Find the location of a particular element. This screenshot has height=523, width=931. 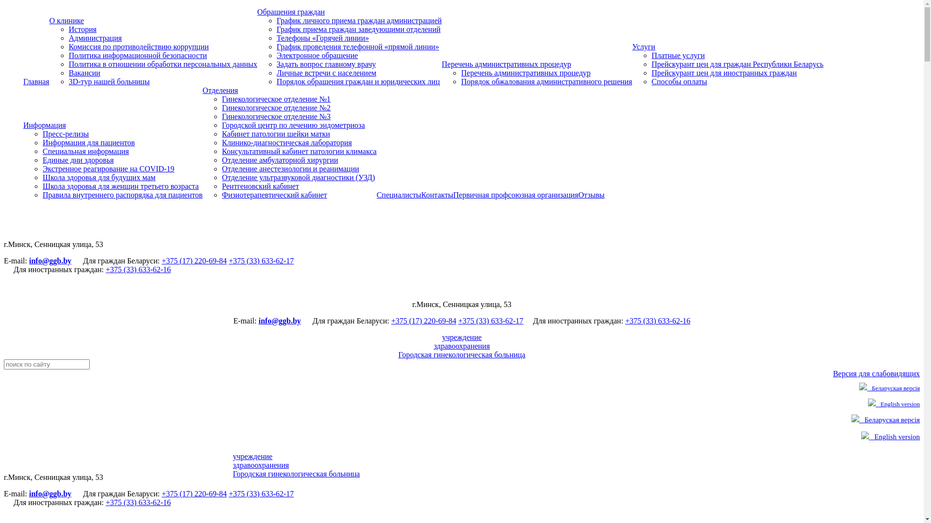

+375 (17) 220-69-84 is located at coordinates (424, 321).